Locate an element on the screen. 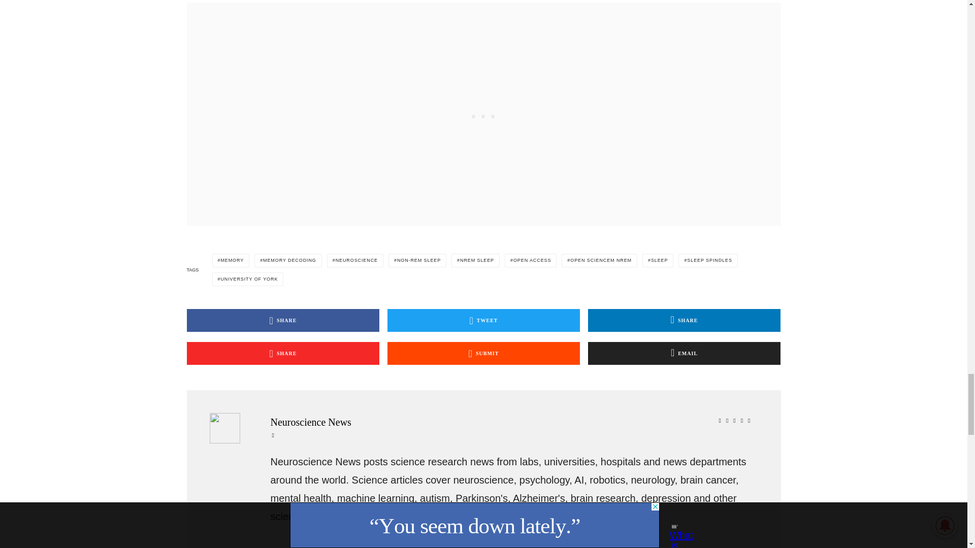 The width and height of the screenshot is (975, 548). TWEET is located at coordinates (483, 321).